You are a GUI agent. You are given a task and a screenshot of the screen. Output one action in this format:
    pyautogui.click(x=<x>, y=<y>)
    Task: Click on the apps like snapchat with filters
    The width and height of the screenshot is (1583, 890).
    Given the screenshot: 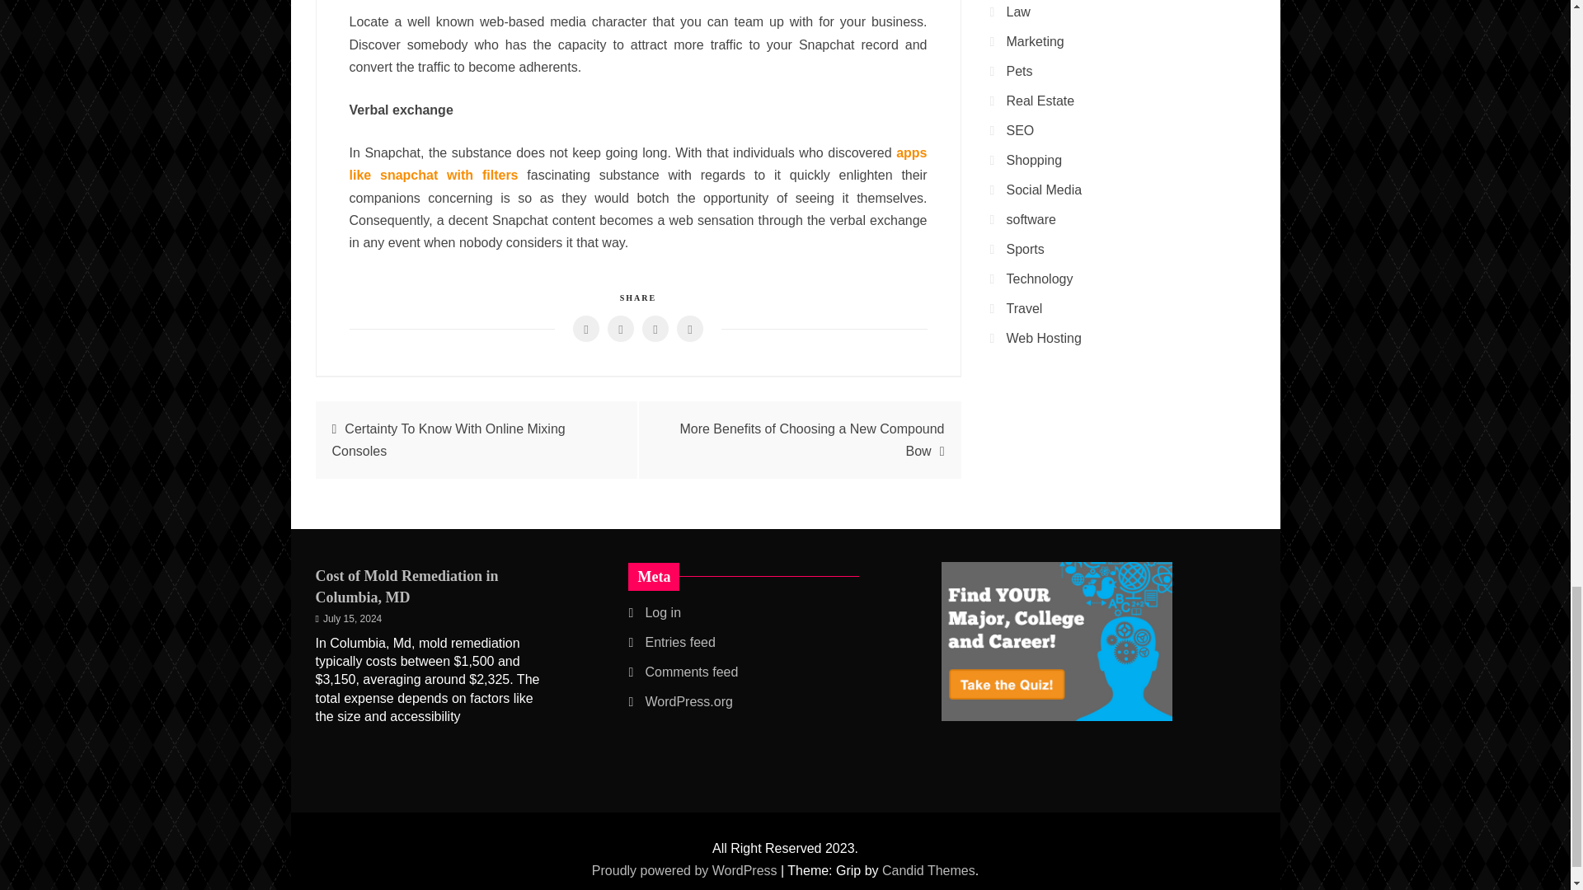 What is the action you would take?
    pyautogui.click(x=638, y=164)
    